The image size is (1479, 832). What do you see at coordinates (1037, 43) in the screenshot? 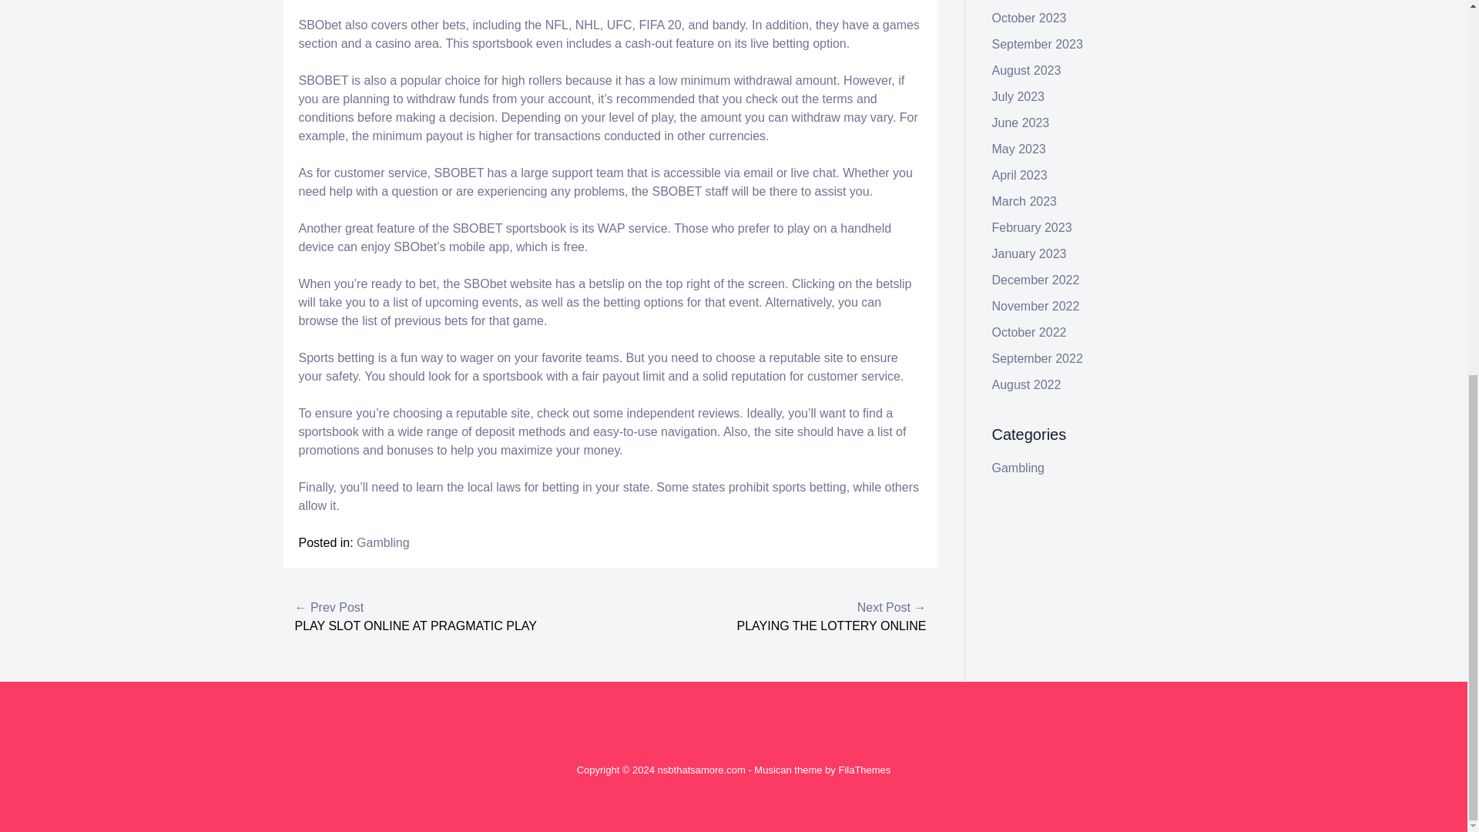
I see `September 2023` at bounding box center [1037, 43].